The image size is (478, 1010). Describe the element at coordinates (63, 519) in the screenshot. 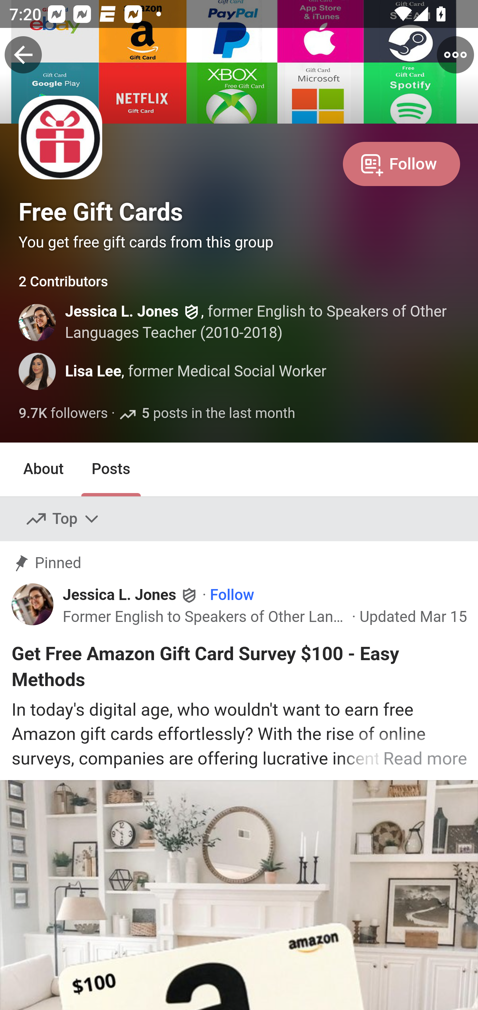

I see `Top` at that location.